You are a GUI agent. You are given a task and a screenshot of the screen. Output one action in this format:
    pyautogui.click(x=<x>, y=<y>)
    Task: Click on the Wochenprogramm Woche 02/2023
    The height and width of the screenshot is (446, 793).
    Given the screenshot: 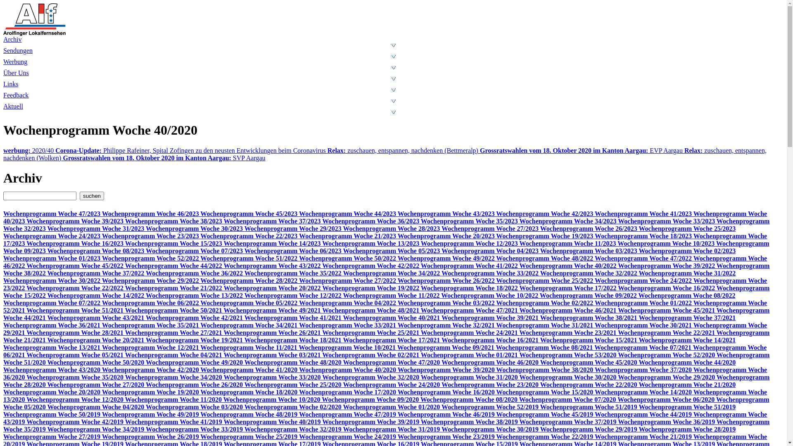 What is the action you would take?
    pyautogui.click(x=687, y=251)
    